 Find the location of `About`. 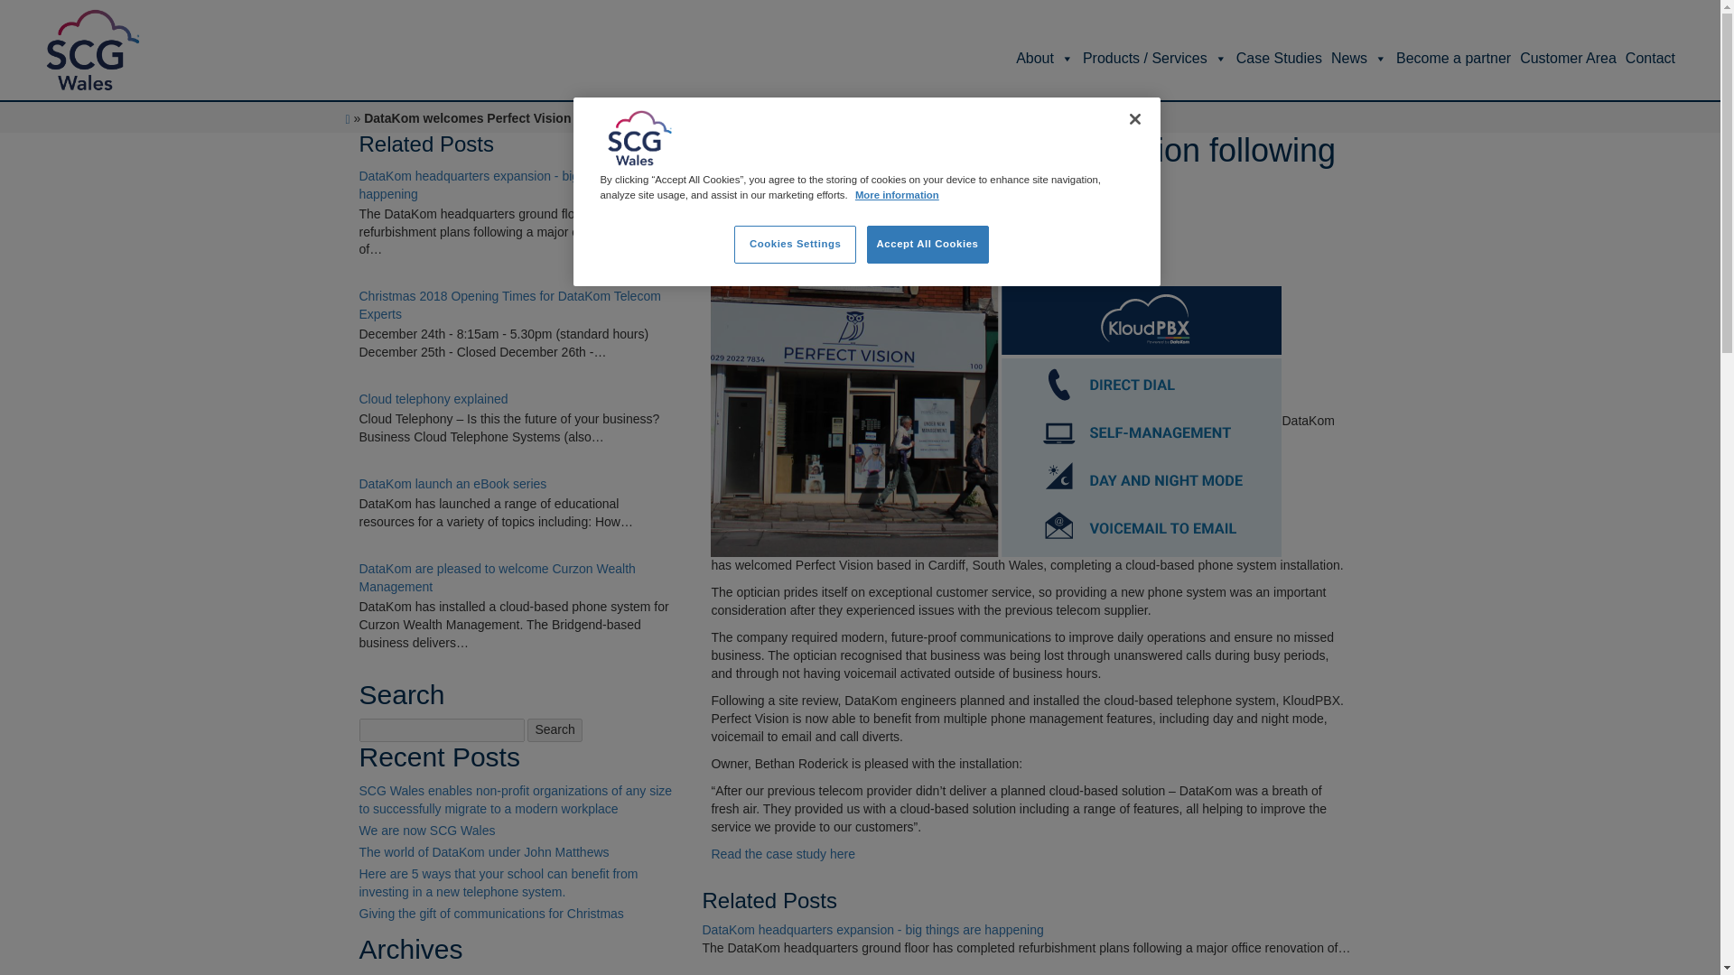

About is located at coordinates (1040, 59).